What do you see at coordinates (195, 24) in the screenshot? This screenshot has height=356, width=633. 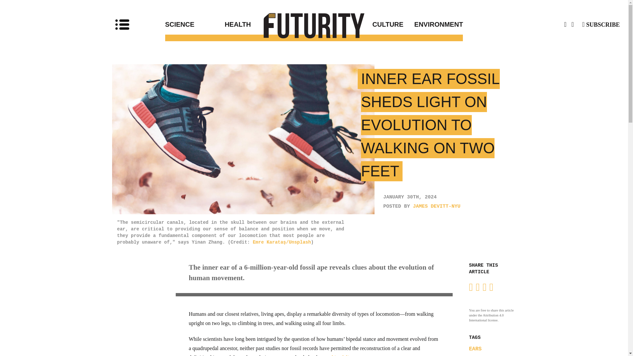 I see `SCIENCE` at bounding box center [195, 24].